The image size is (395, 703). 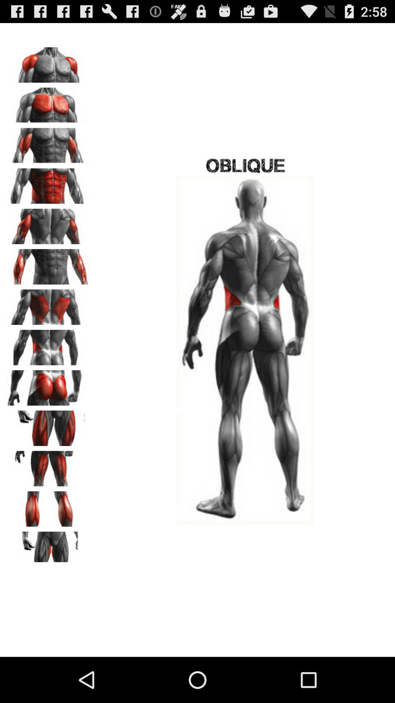 What do you see at coordinates (48, 224) in the screenshot?
I see `triceps image` at bounding box center [48, 224].